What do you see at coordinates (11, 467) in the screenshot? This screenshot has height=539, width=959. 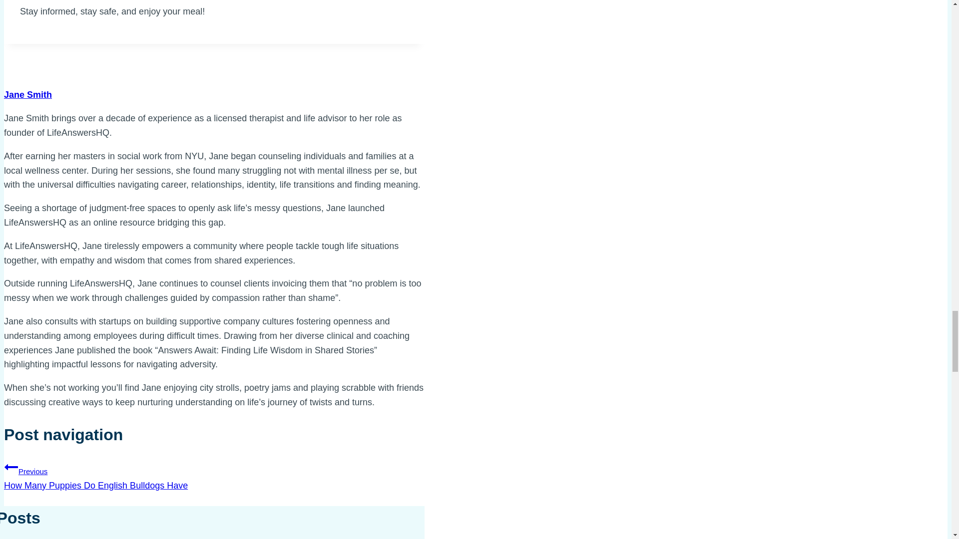 I see `Previous` at bounding box center [11, 467].